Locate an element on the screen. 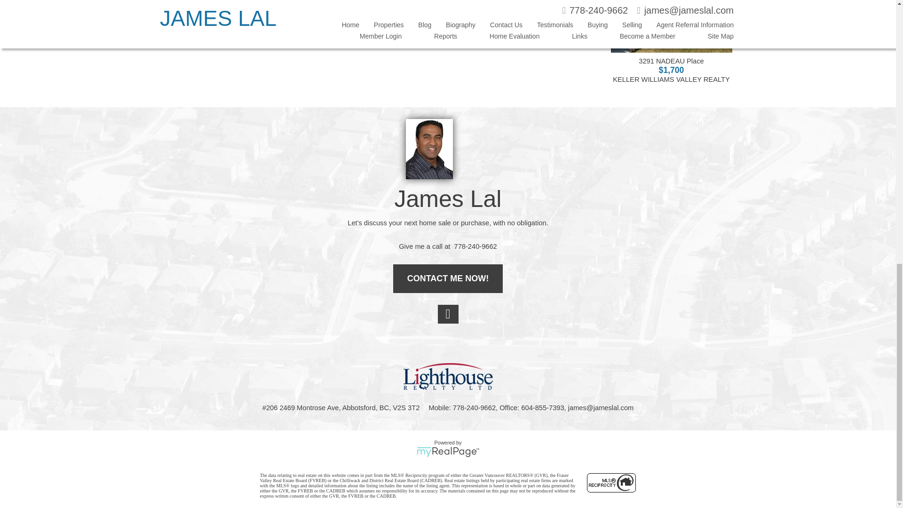 This screenshot has width=903, height=508. CONTACT ME NOW! is located at coordinates (448, 278).